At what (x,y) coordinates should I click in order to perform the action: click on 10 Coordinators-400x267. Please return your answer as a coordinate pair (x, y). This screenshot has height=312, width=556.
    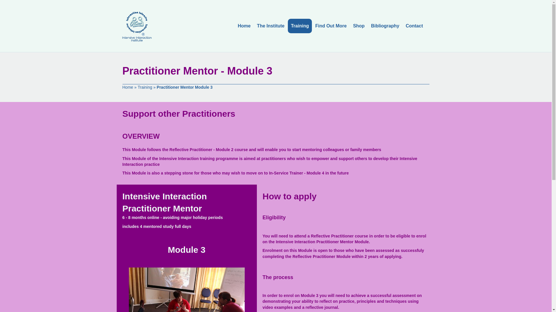
    Looking at the image, I should click on (186, 289).